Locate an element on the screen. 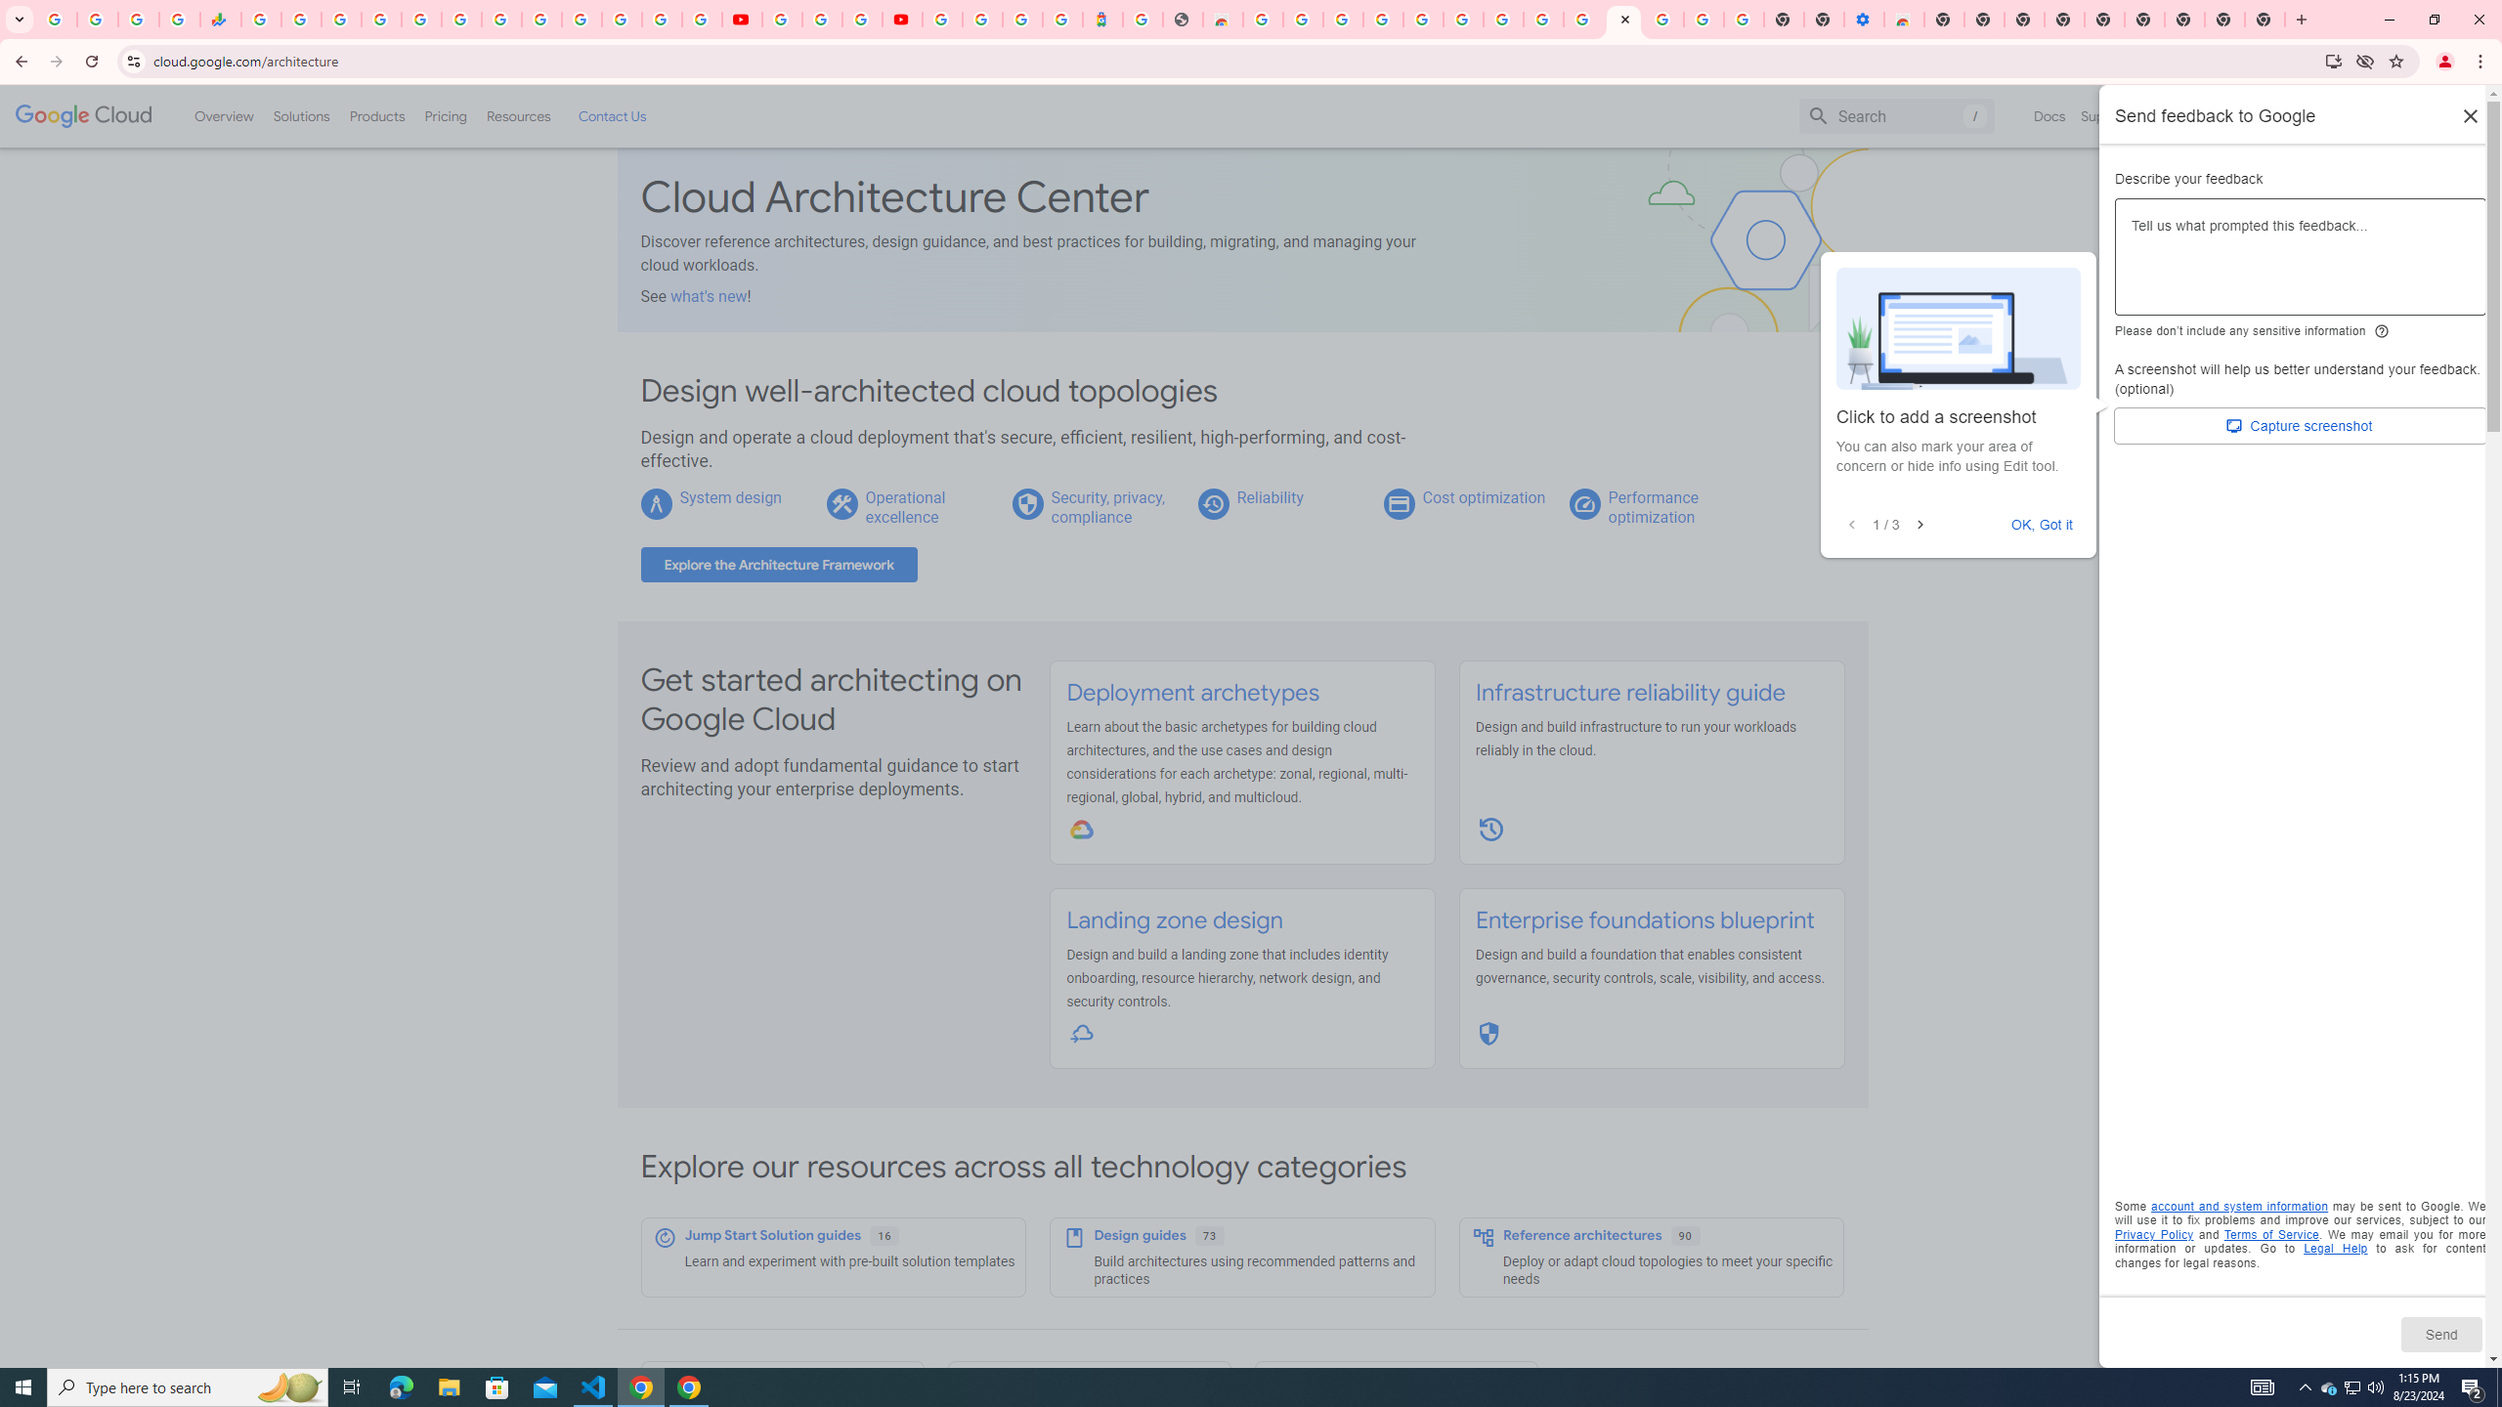  Sign in - Google Accounts is located at coordinates (1421, 20).